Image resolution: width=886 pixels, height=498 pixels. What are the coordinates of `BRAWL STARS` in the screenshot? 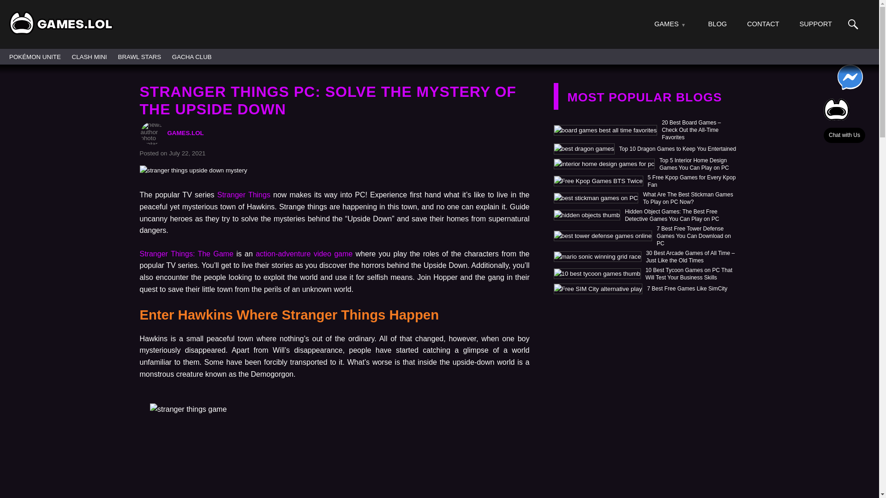 It's located at (139, 56).